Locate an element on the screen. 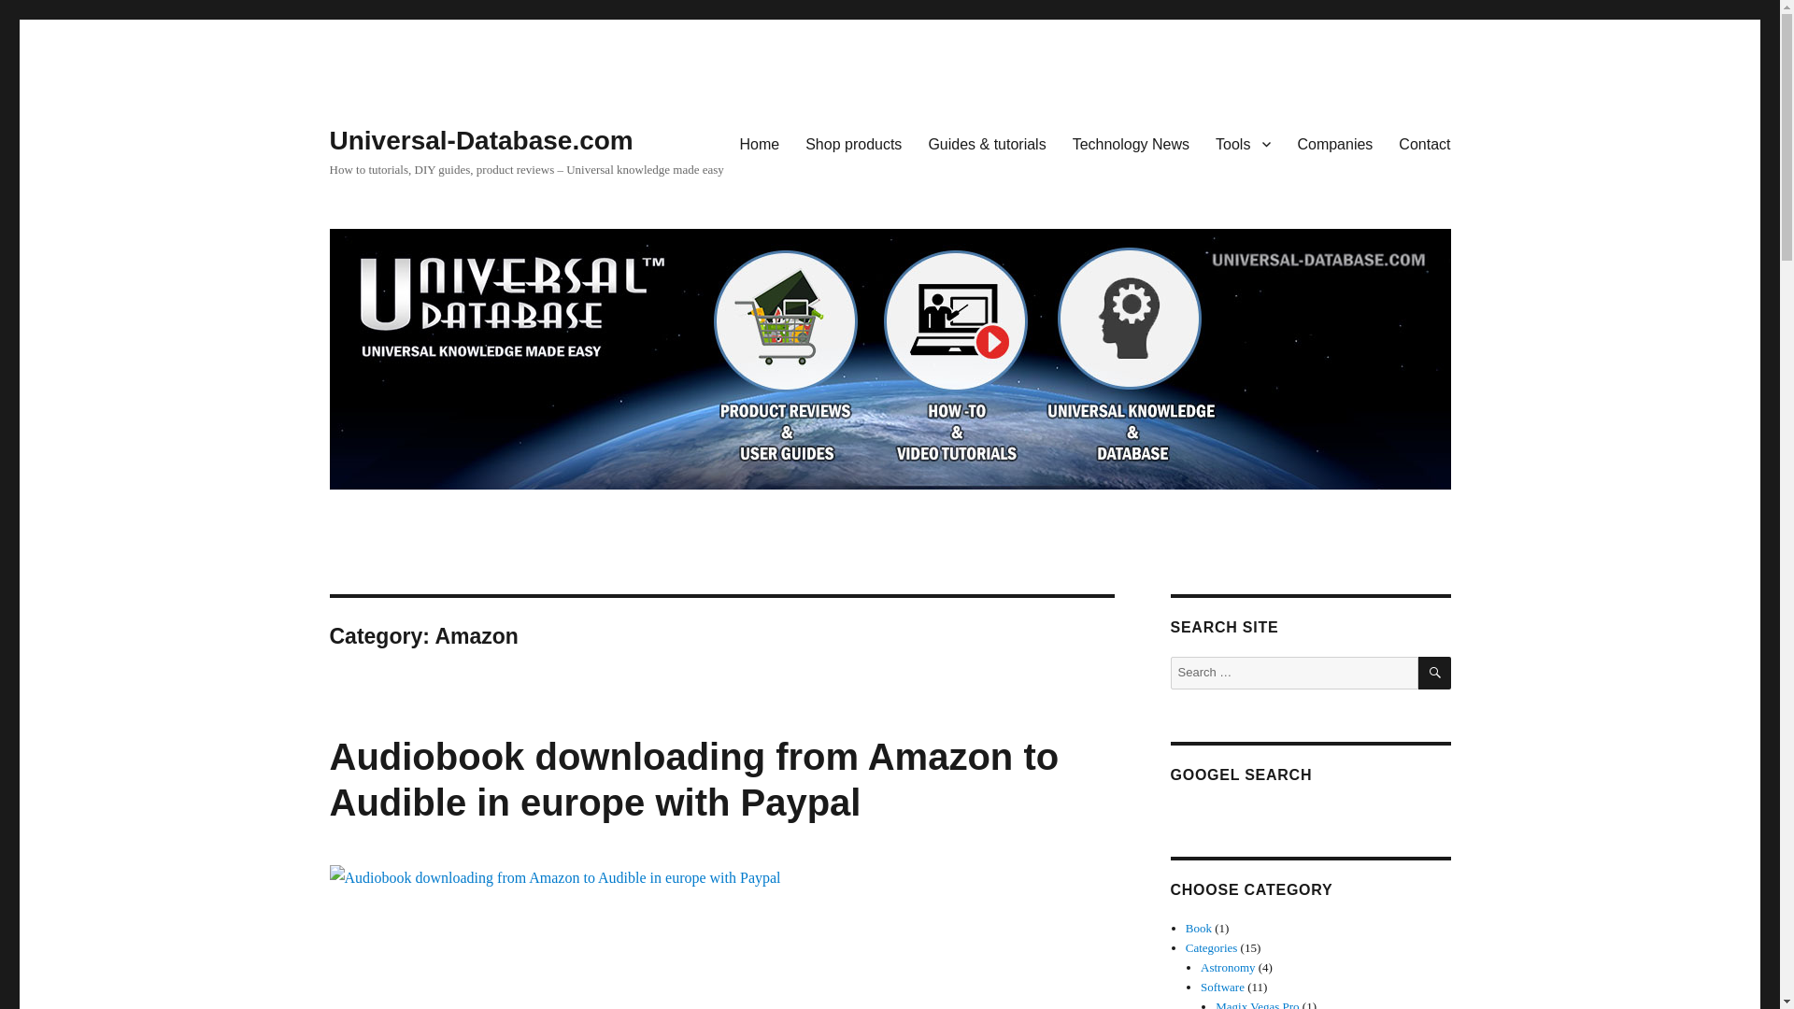 Image resolution: width=1794 pixels, height=1009 pixels. Astronomy is located at coordinates (1228, 968).